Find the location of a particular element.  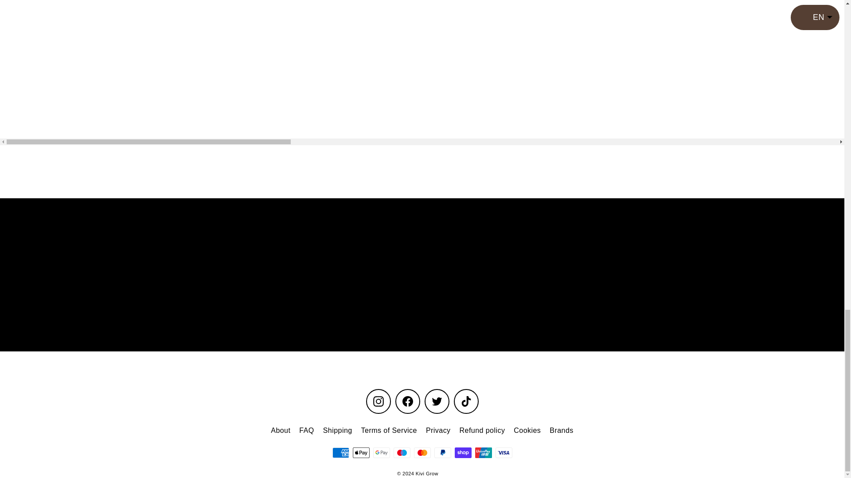

Maestro is located at coordinates (402, 452).